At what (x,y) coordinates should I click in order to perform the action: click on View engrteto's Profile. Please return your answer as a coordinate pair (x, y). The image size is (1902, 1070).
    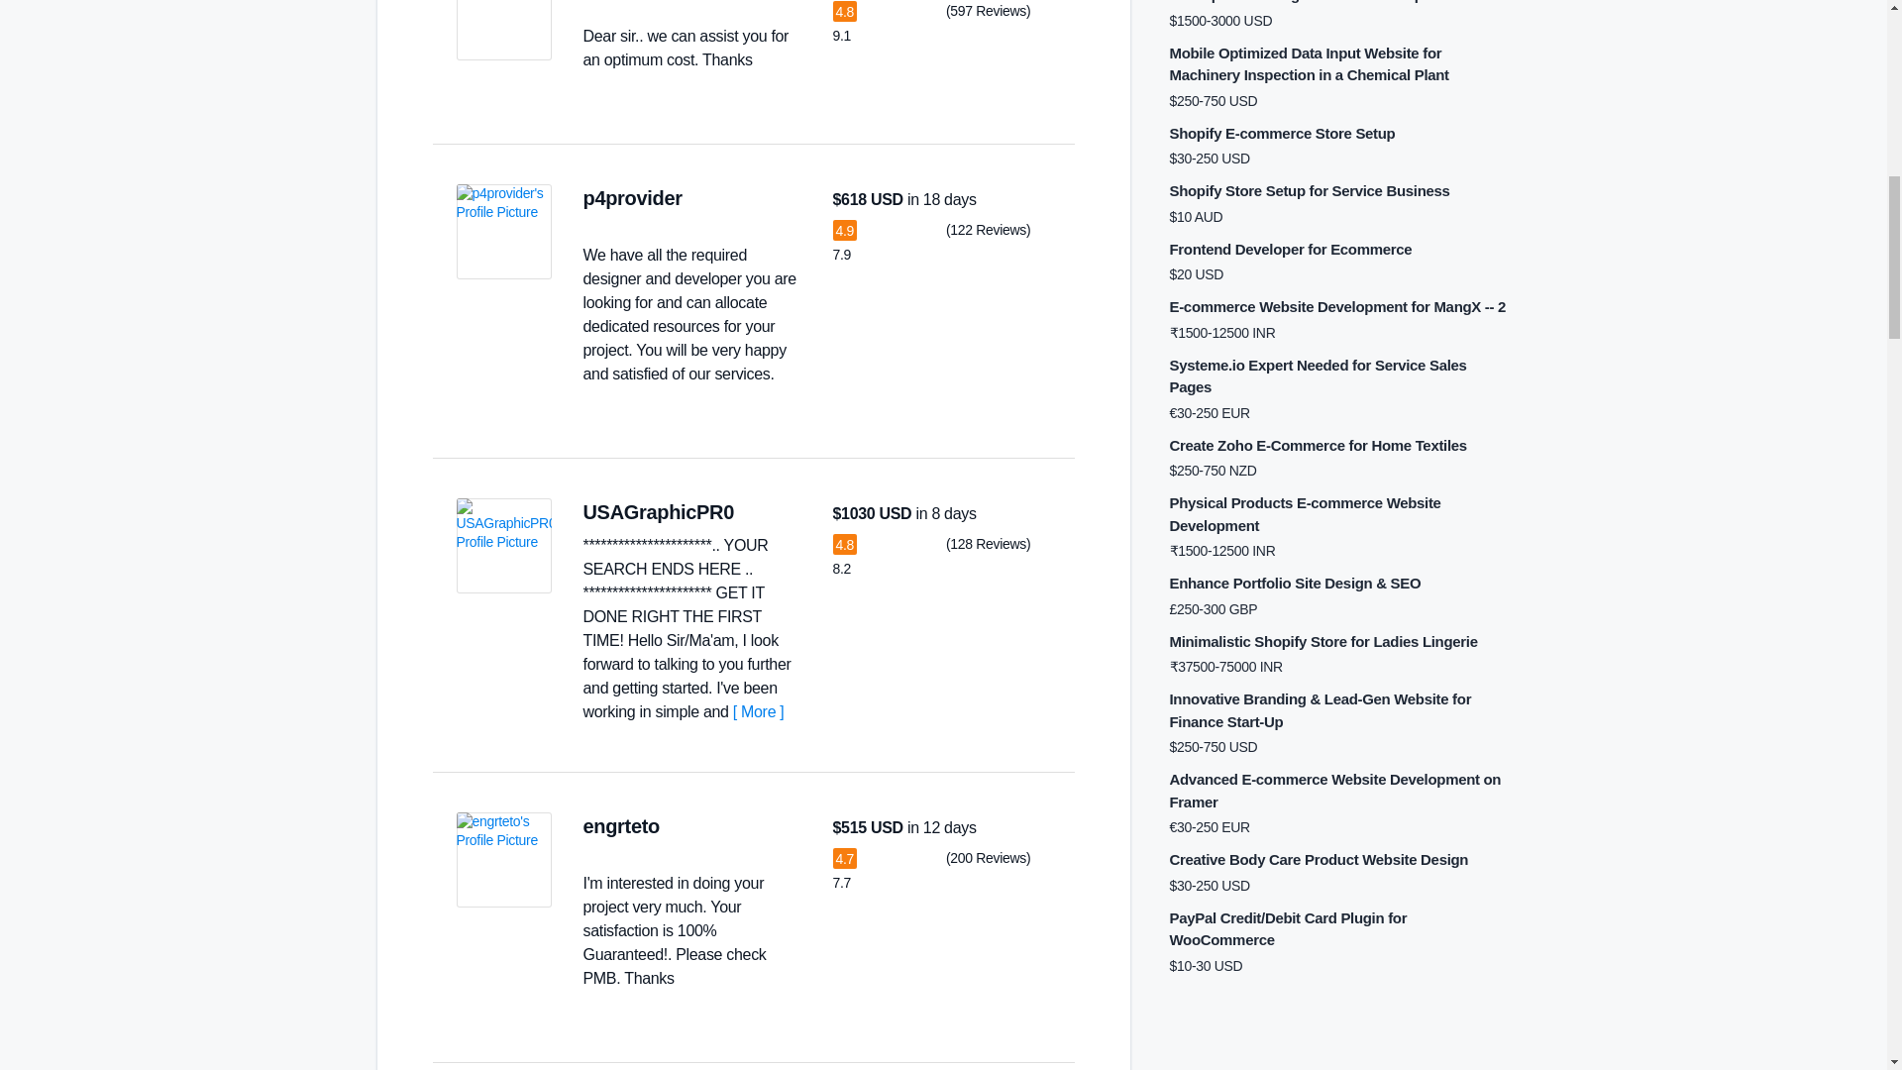
    Looking at the image, I should click on (503, 859).